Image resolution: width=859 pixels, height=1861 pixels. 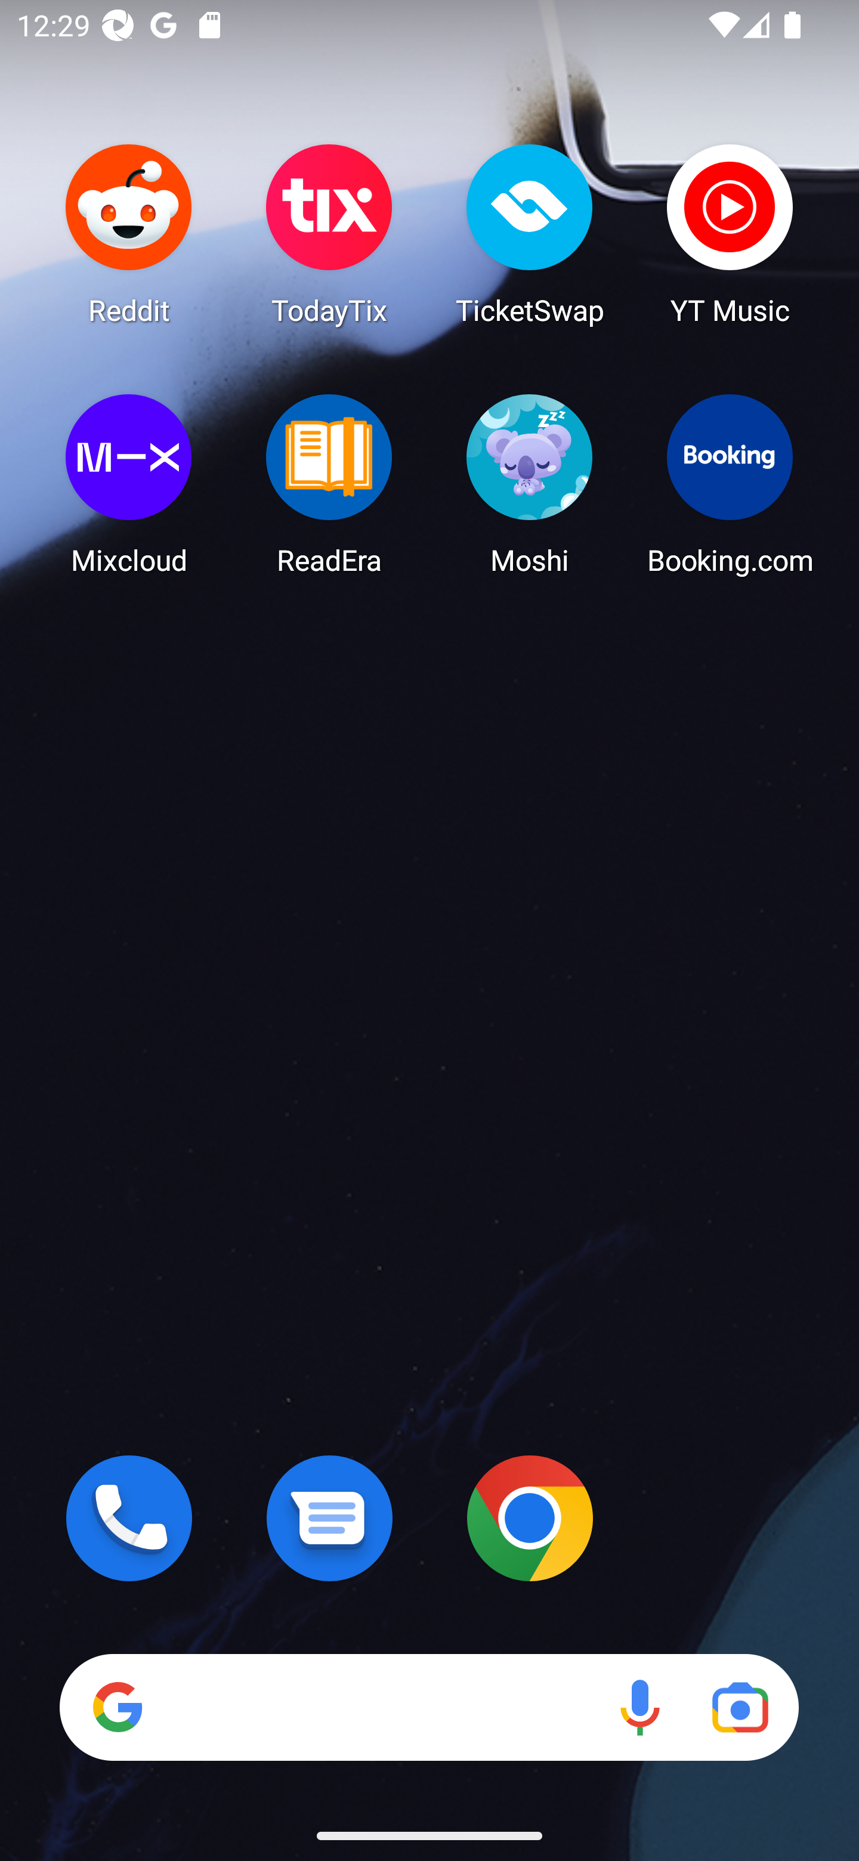 I want to click on Voice search, so click(x=639, y=1707).